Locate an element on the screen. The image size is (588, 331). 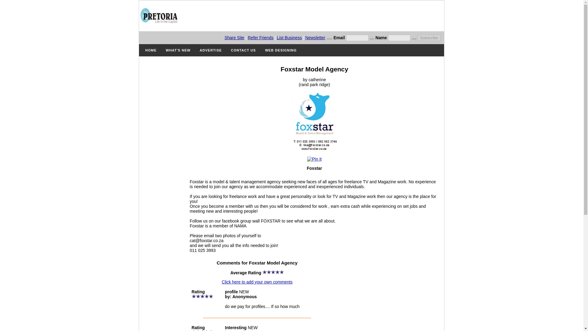
List Business is located at coordinates (289, 37).